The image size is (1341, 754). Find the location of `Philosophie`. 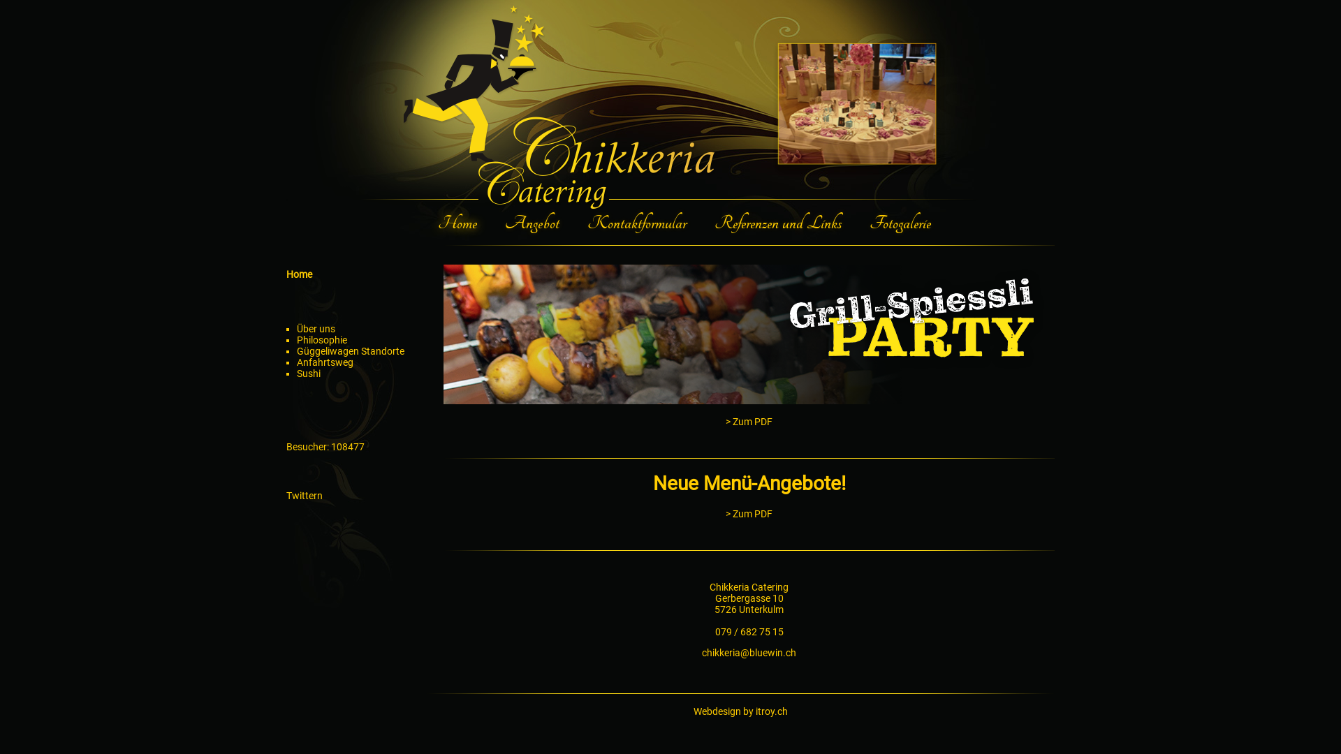

Philosophie is located at coordinates (322, 340).